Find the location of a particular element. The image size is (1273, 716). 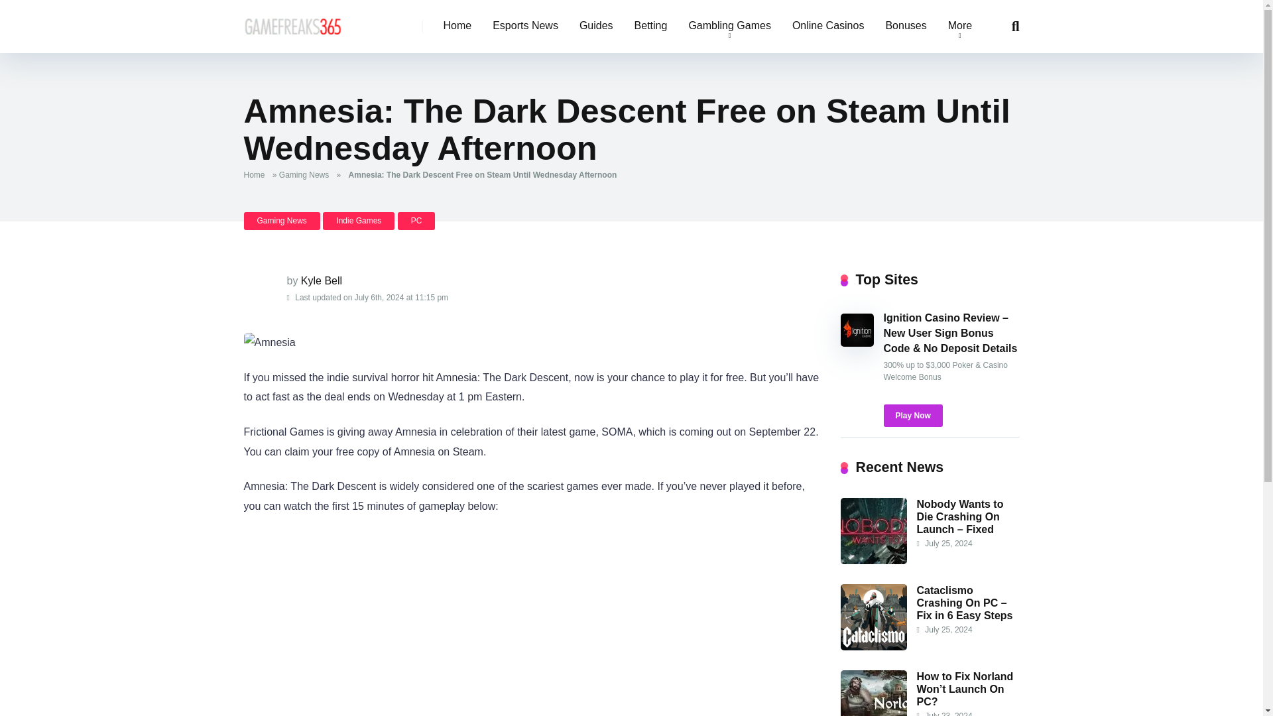

Bonuses is located at coordinates (906, 27).